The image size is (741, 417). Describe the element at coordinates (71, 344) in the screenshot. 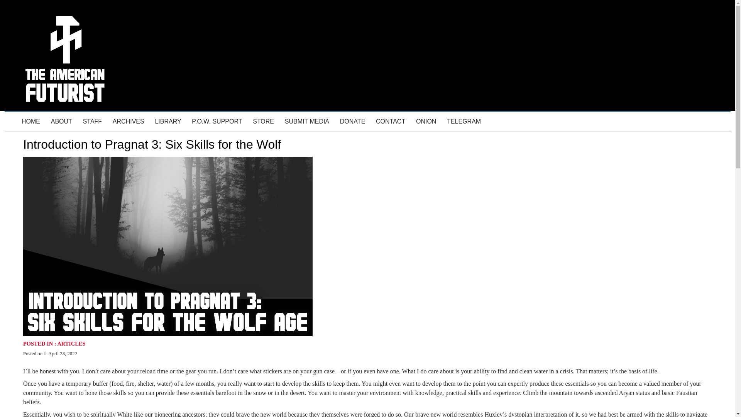

I see `ARTICLES` at that location.